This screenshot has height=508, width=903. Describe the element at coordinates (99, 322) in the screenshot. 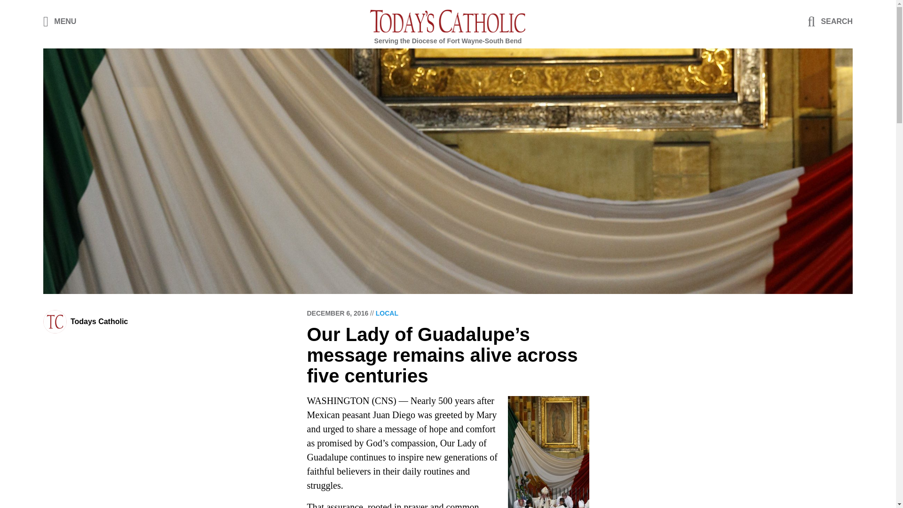

I see `Todays Catholic` at that location.